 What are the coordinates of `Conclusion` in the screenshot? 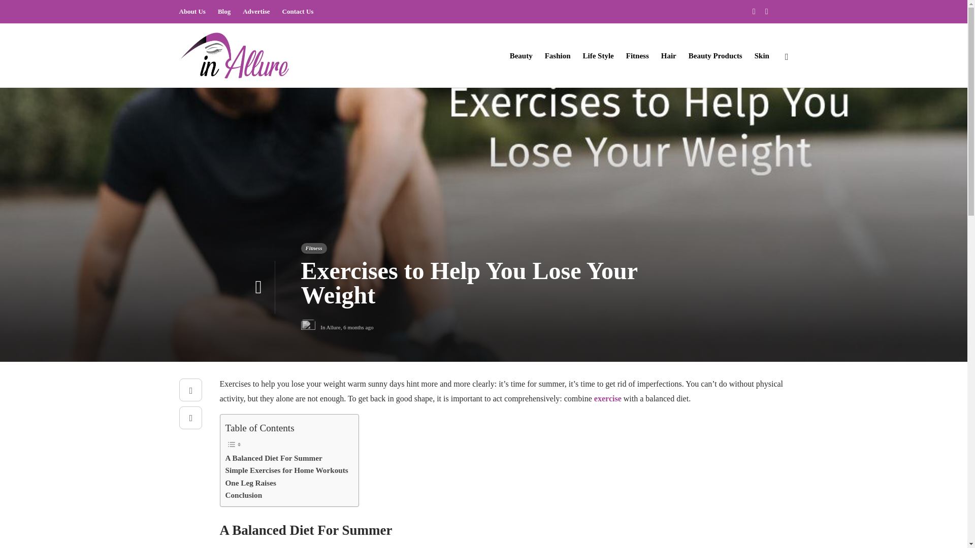 It's located at (244, 495).